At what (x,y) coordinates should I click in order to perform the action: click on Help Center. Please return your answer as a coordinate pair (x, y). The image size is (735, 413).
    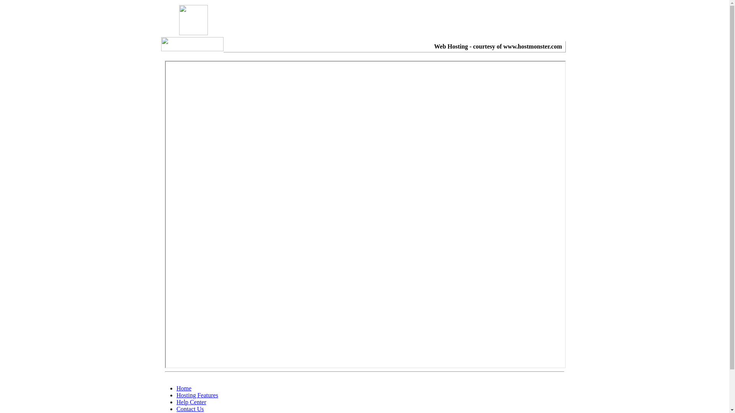
    Looking at the image, I should click on (191, 402).